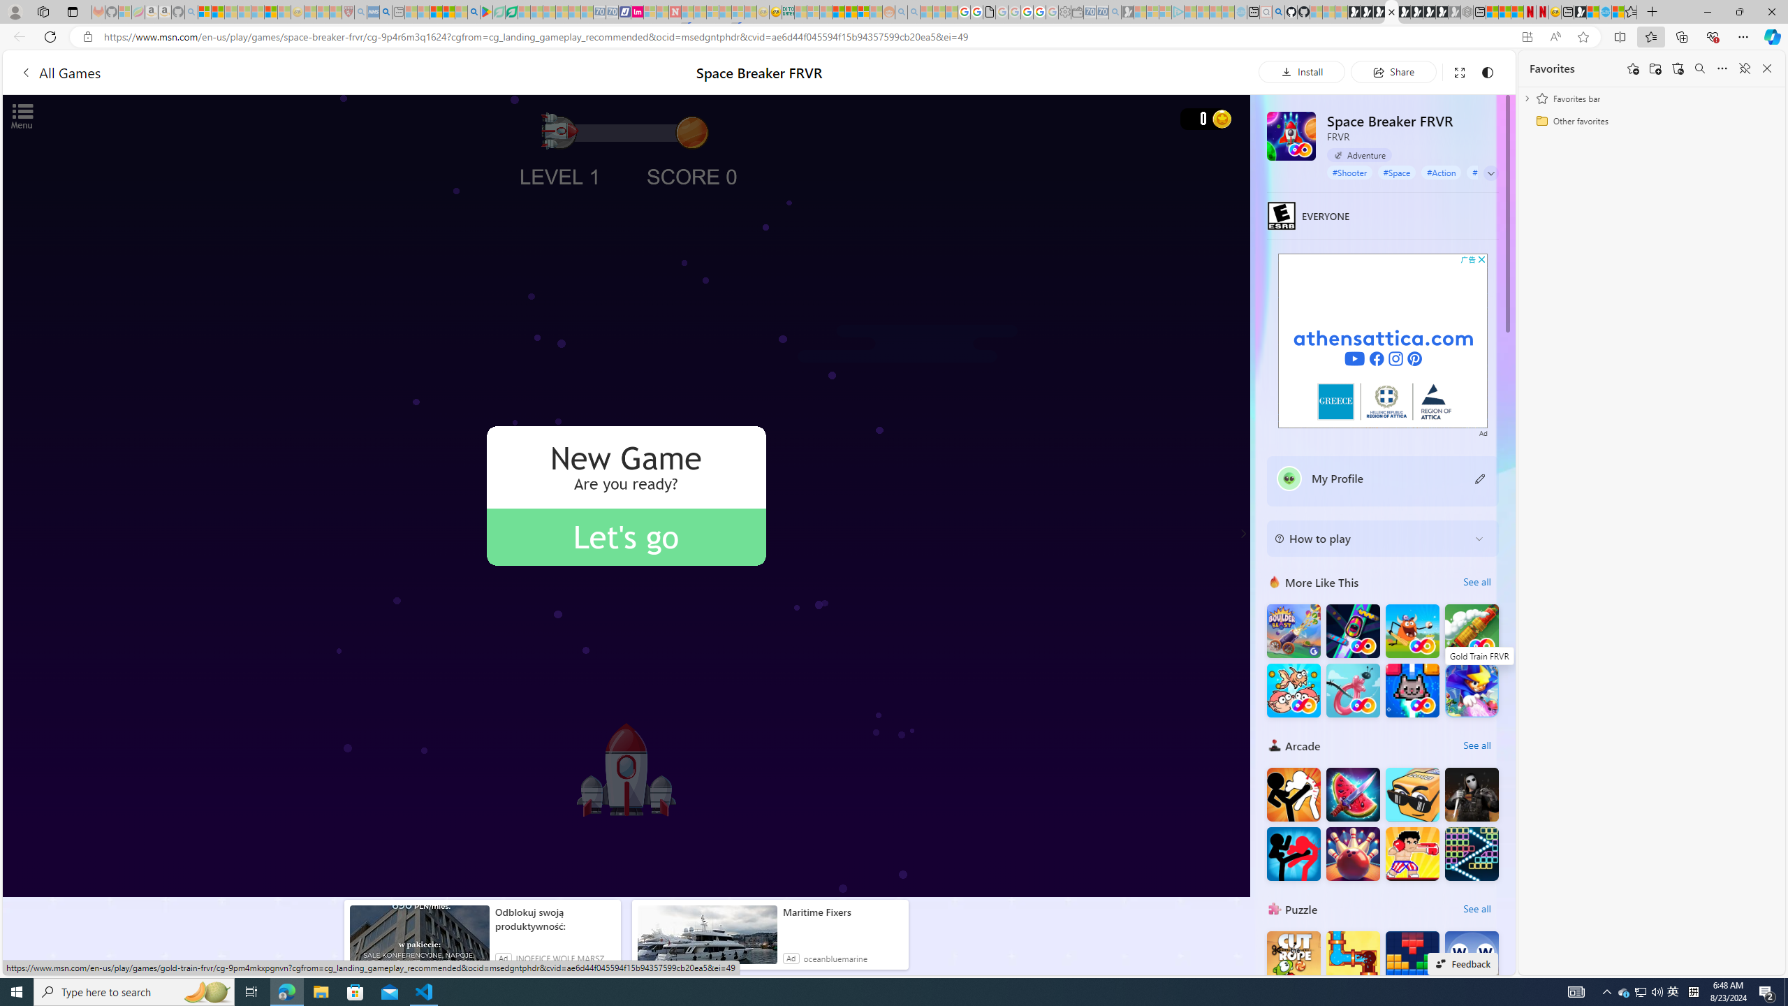  I want to click on Stickman fighter : Epic battle, so click(1294, 854).